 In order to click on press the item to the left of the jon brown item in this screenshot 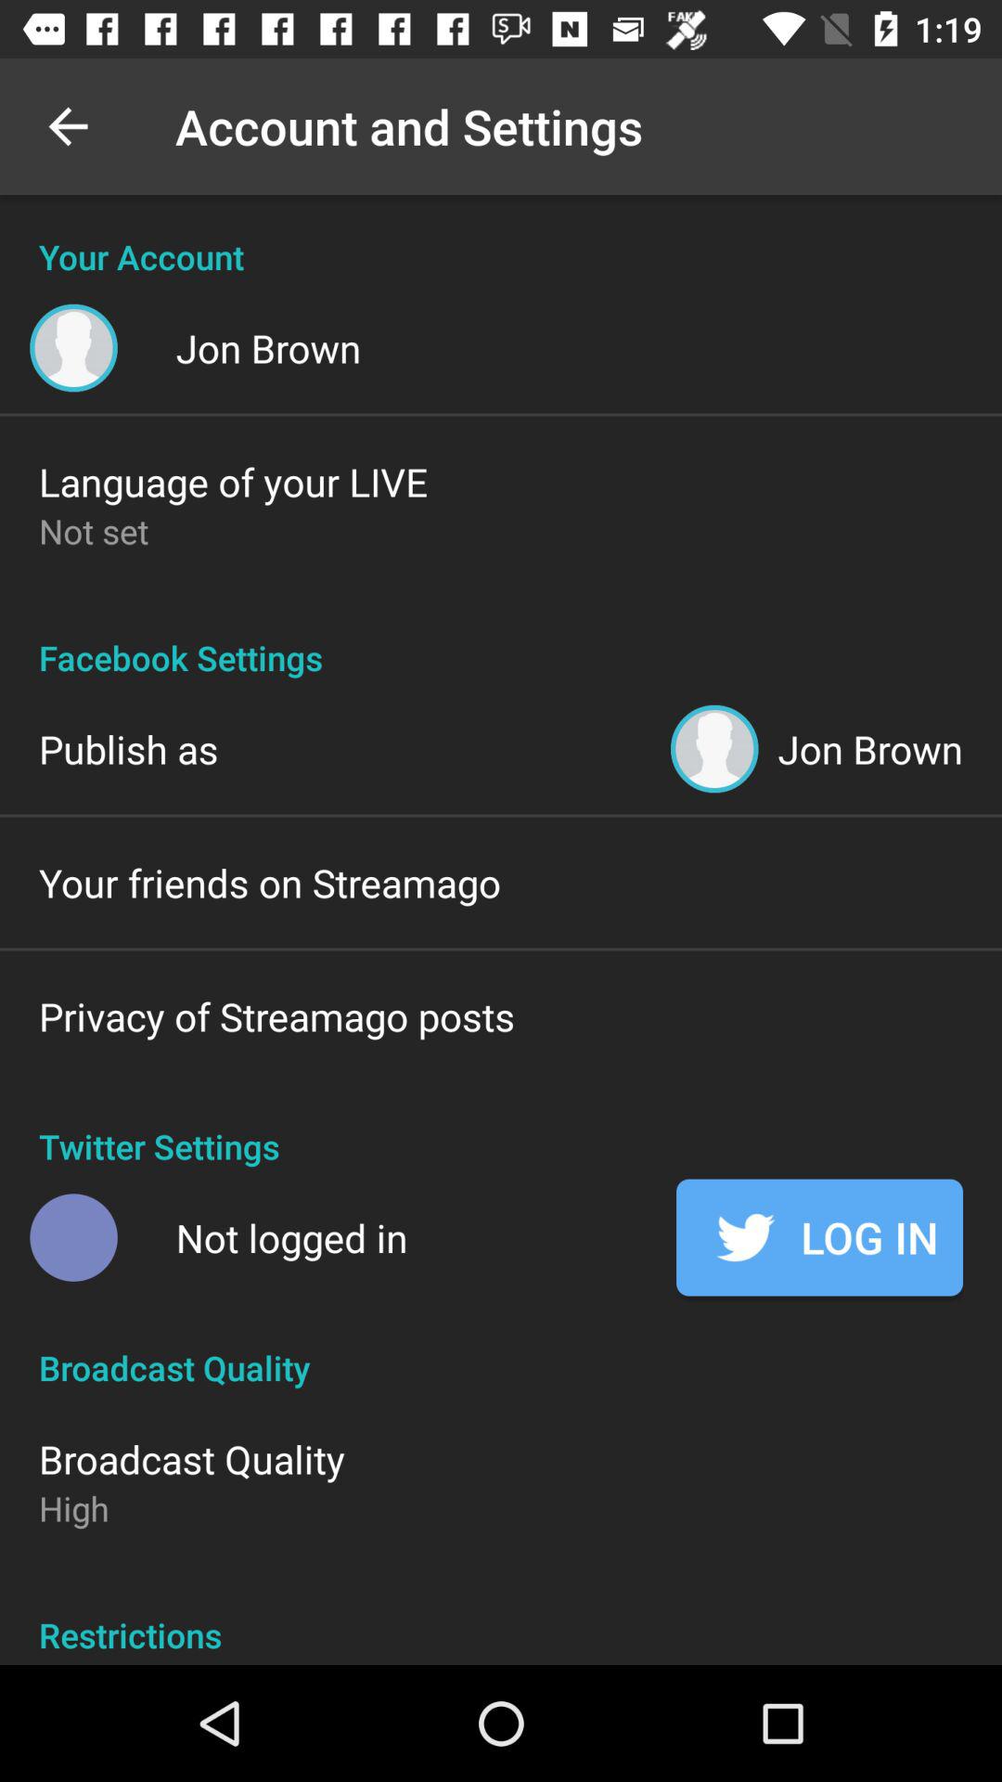, I will do `click(128, 748)`.